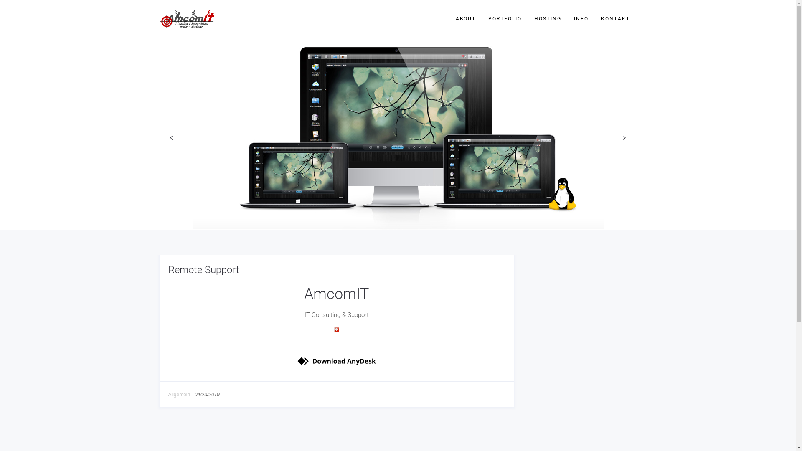 This screenshot has width=802, height=451. I want to click on PORTFOLIO, so click(505, 19).